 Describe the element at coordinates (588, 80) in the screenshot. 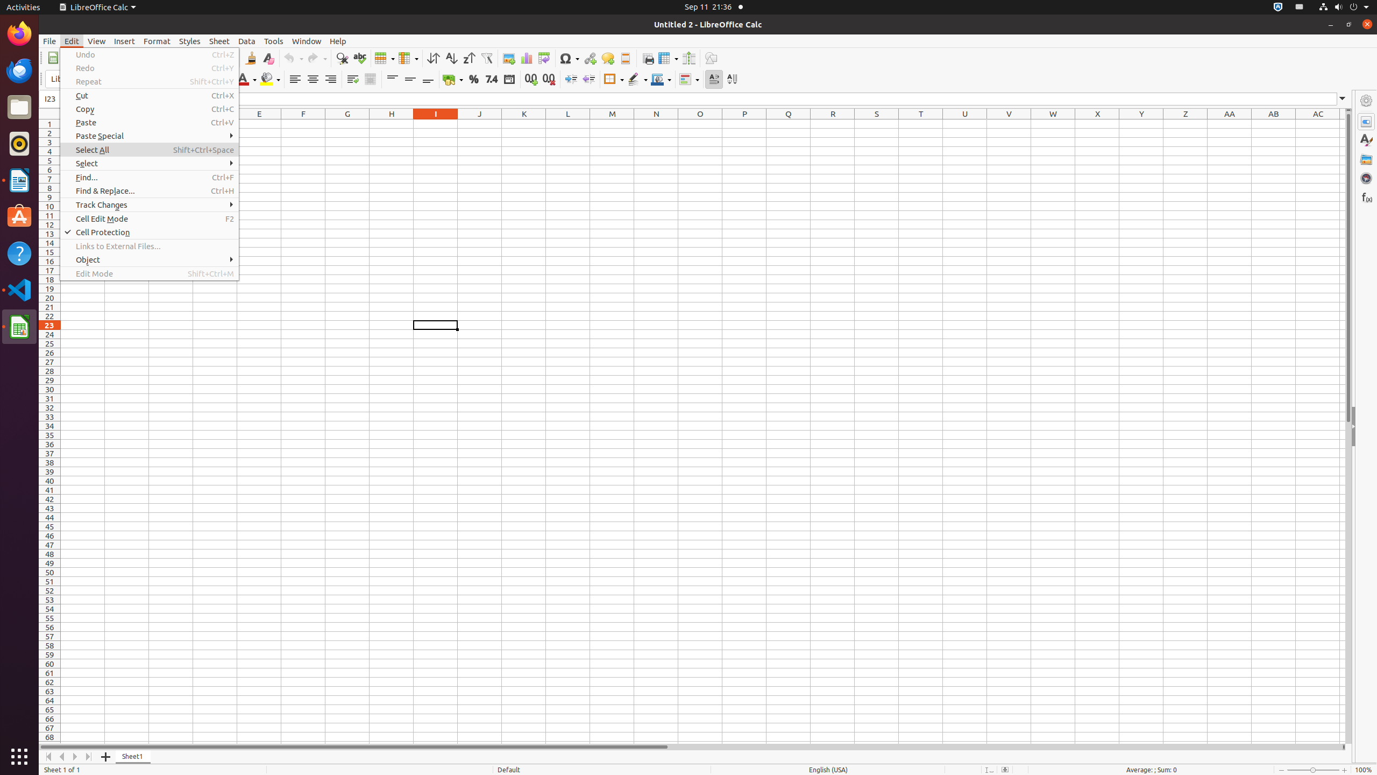

I see `Decrease` at that location.